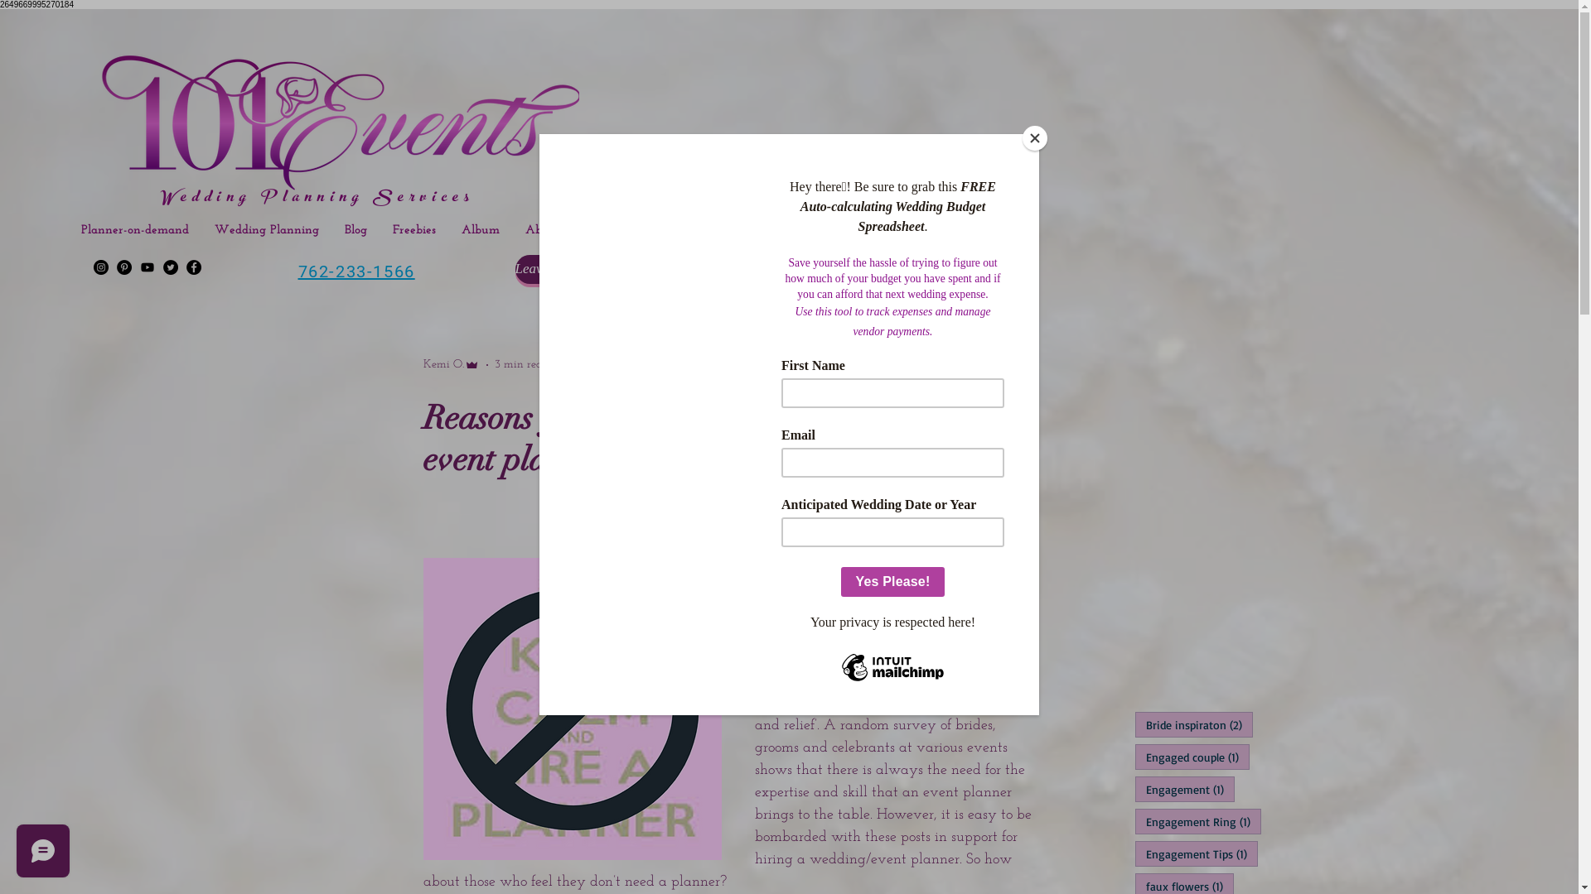 The width and height of the screenshot is (1591, 894). What do you see at coordinates (356, 267) in the screenshot?
I see `762-233-1566` at bounding box center [356, 267].